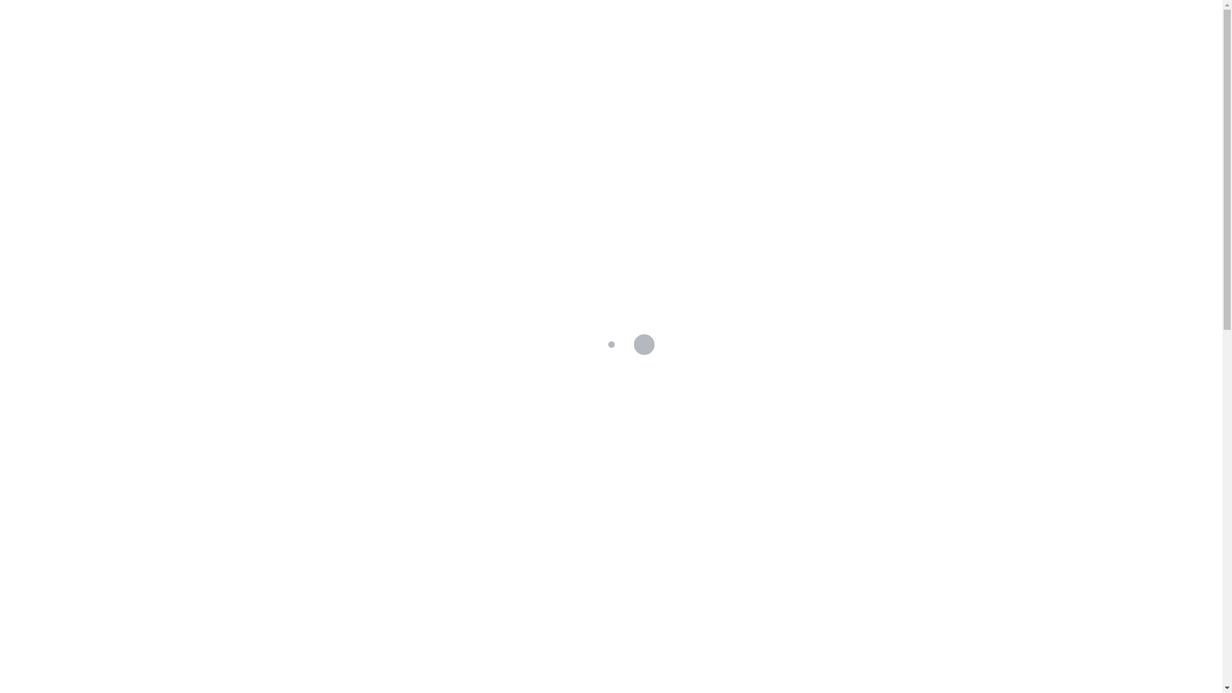 This screenshot has height=693, width=1232. Describe the element at coordinates (857, 438) in the screenshot. I see `EPOSTERS SOFTWARE PRODUCT FEATURES` at that location.